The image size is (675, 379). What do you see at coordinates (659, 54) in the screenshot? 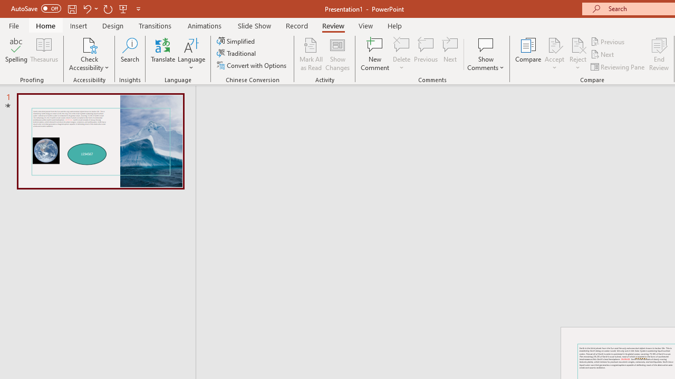
I see `End Review` at bounding box center [659, 54].